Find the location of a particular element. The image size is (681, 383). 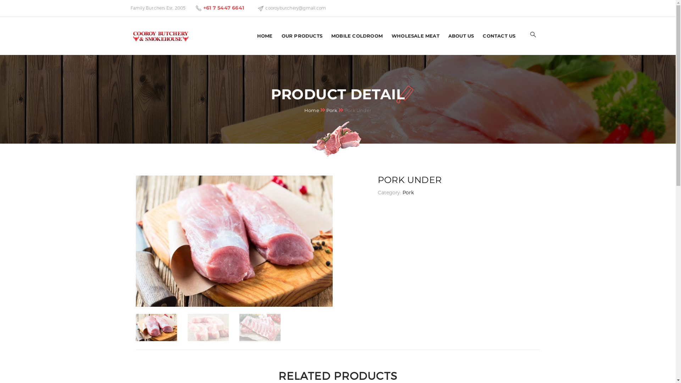

cooroybutchery@gmail.com is located at coordinates (296, 8).